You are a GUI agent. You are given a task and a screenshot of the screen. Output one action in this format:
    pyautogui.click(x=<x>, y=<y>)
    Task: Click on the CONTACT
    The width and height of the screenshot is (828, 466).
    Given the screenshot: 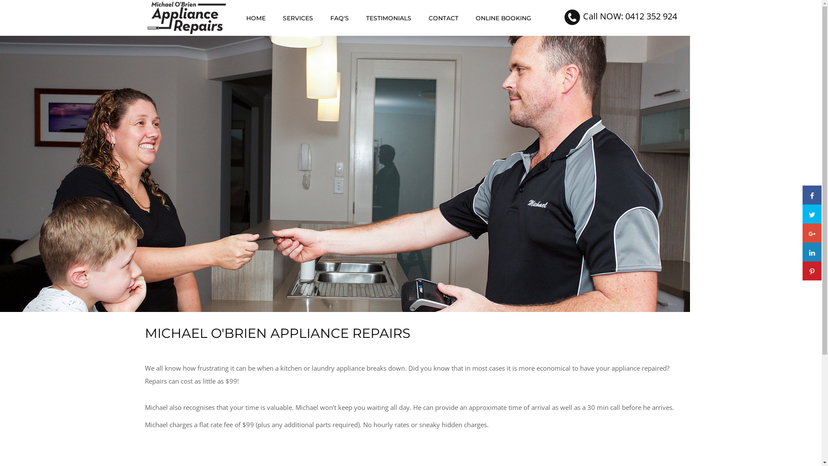 What is the action you would take?
    pyautogui.click(x=443, y=18)
    